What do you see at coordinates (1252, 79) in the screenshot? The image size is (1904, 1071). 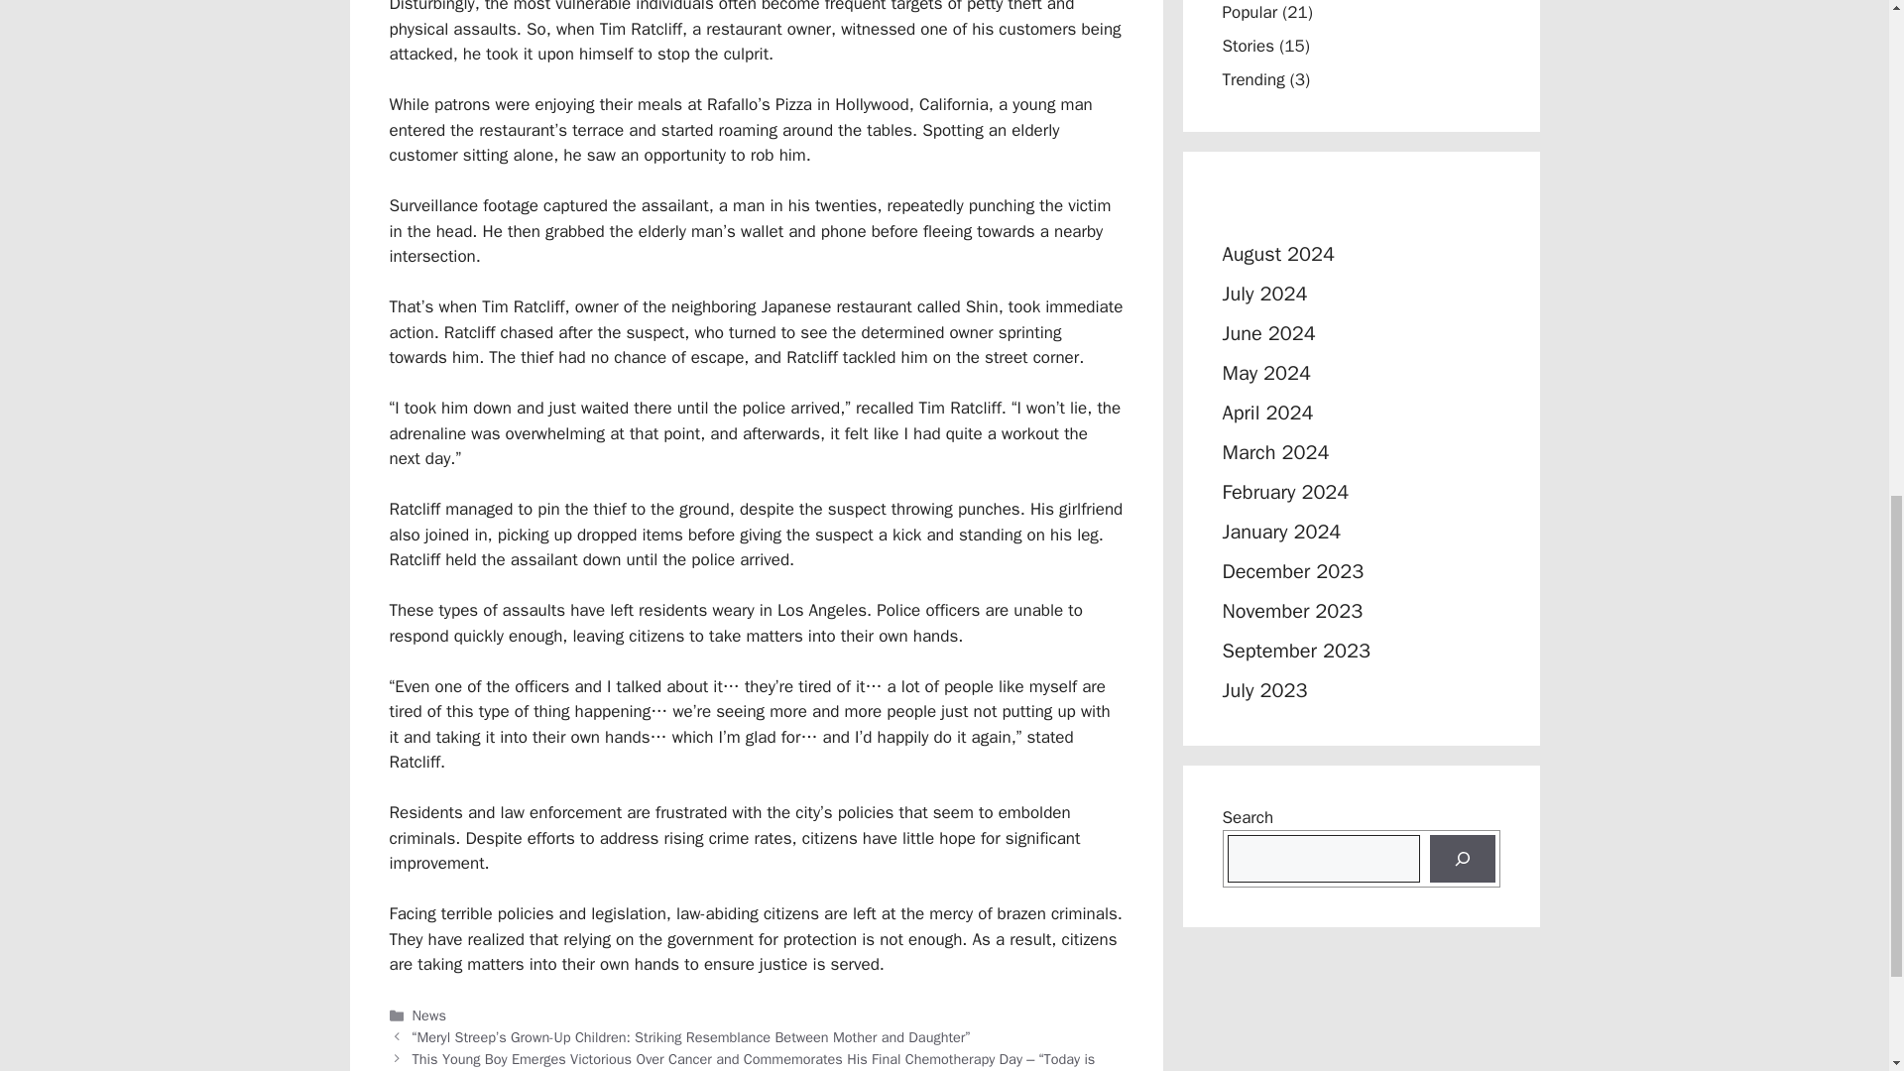 I see `Trending` at bounding box center [1252, 79].